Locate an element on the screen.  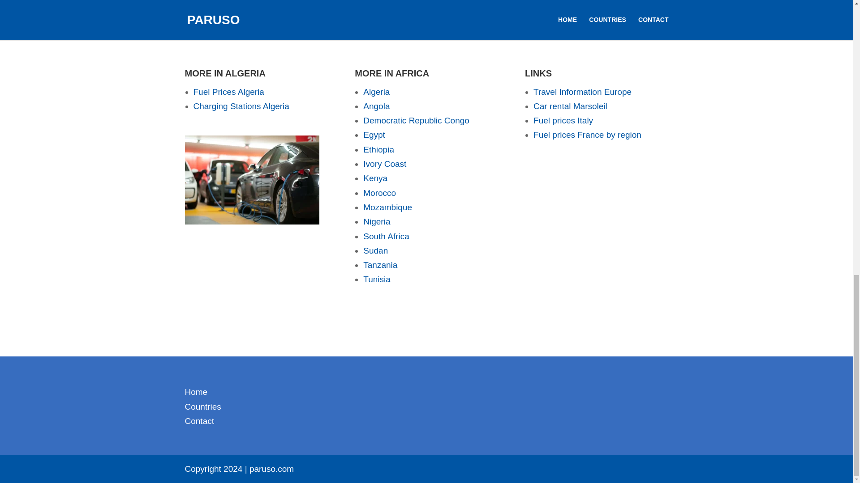
Kenya is located at coordinates (375, 178).